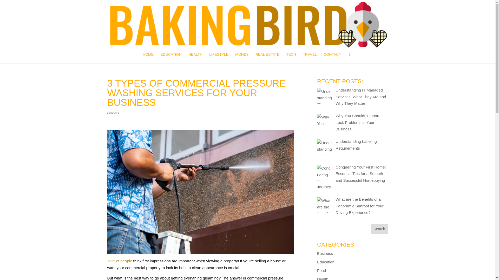 Image resolution: width=499 pixels, height=280 pixels. I want to click on Understanding Labeling Requirements, so click(356, 145).